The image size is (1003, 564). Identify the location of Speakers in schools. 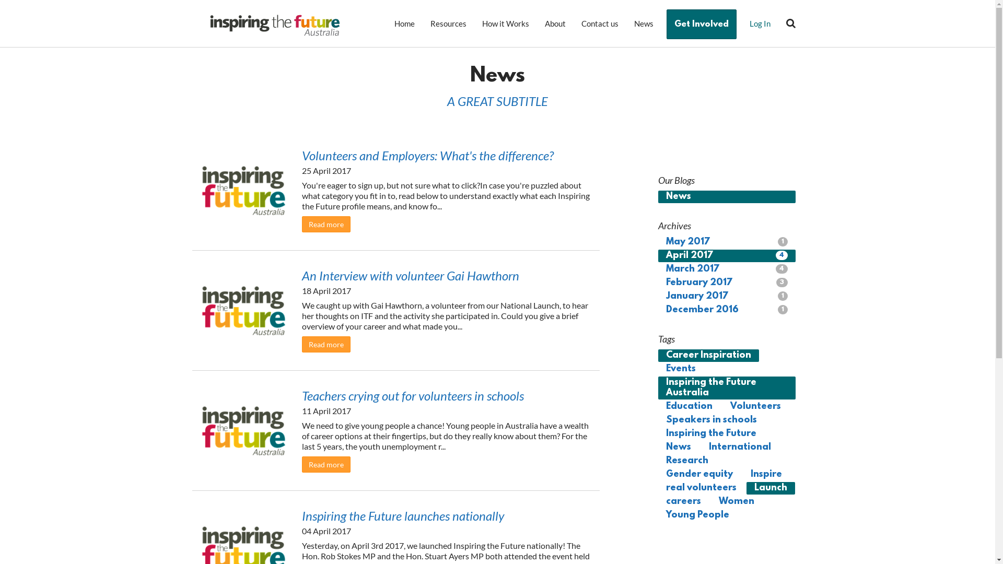
(712, 420).